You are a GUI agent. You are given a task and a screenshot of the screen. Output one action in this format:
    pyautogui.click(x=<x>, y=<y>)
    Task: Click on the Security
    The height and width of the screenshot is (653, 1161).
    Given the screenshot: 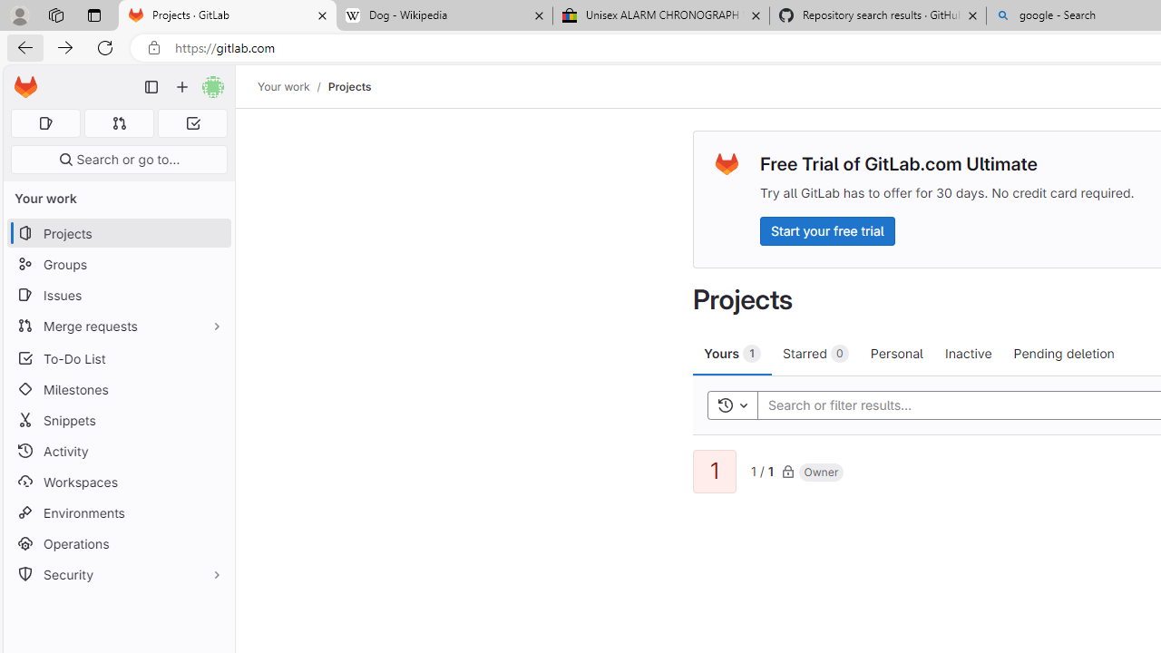 What is the action you would take?
    pyautogui.click(x=118, y=575)
    